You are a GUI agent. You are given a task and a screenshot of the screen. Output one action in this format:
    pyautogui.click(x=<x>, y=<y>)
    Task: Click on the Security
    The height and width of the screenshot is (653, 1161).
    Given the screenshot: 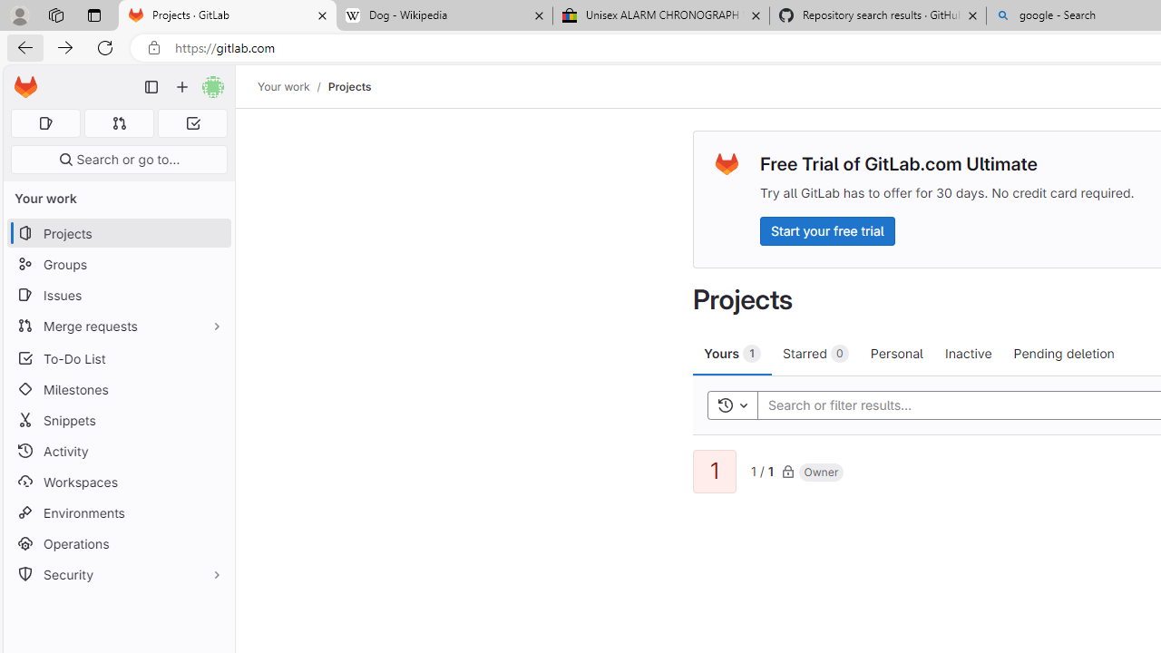 What is the action you would take?
    pyautogui.click(x=118, y=575)
    